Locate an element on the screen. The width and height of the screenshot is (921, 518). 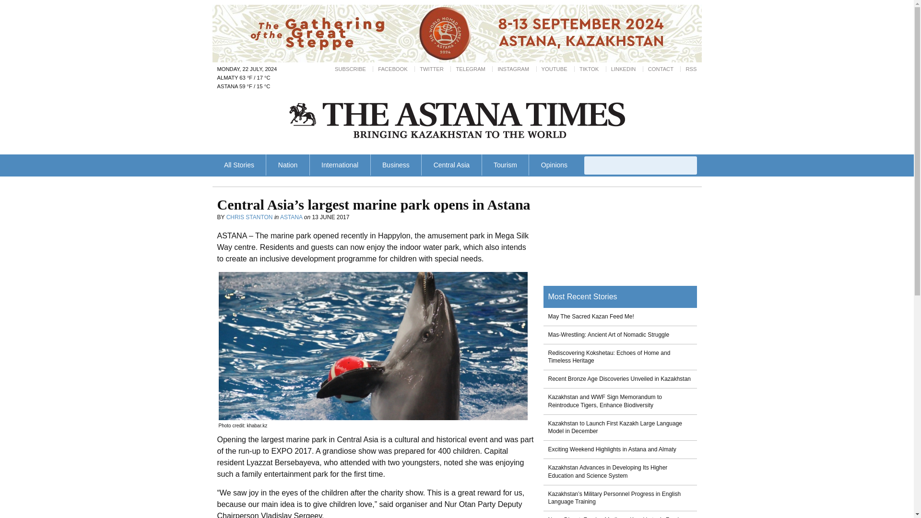
TIKTOK is located at coordinates (589, 69).